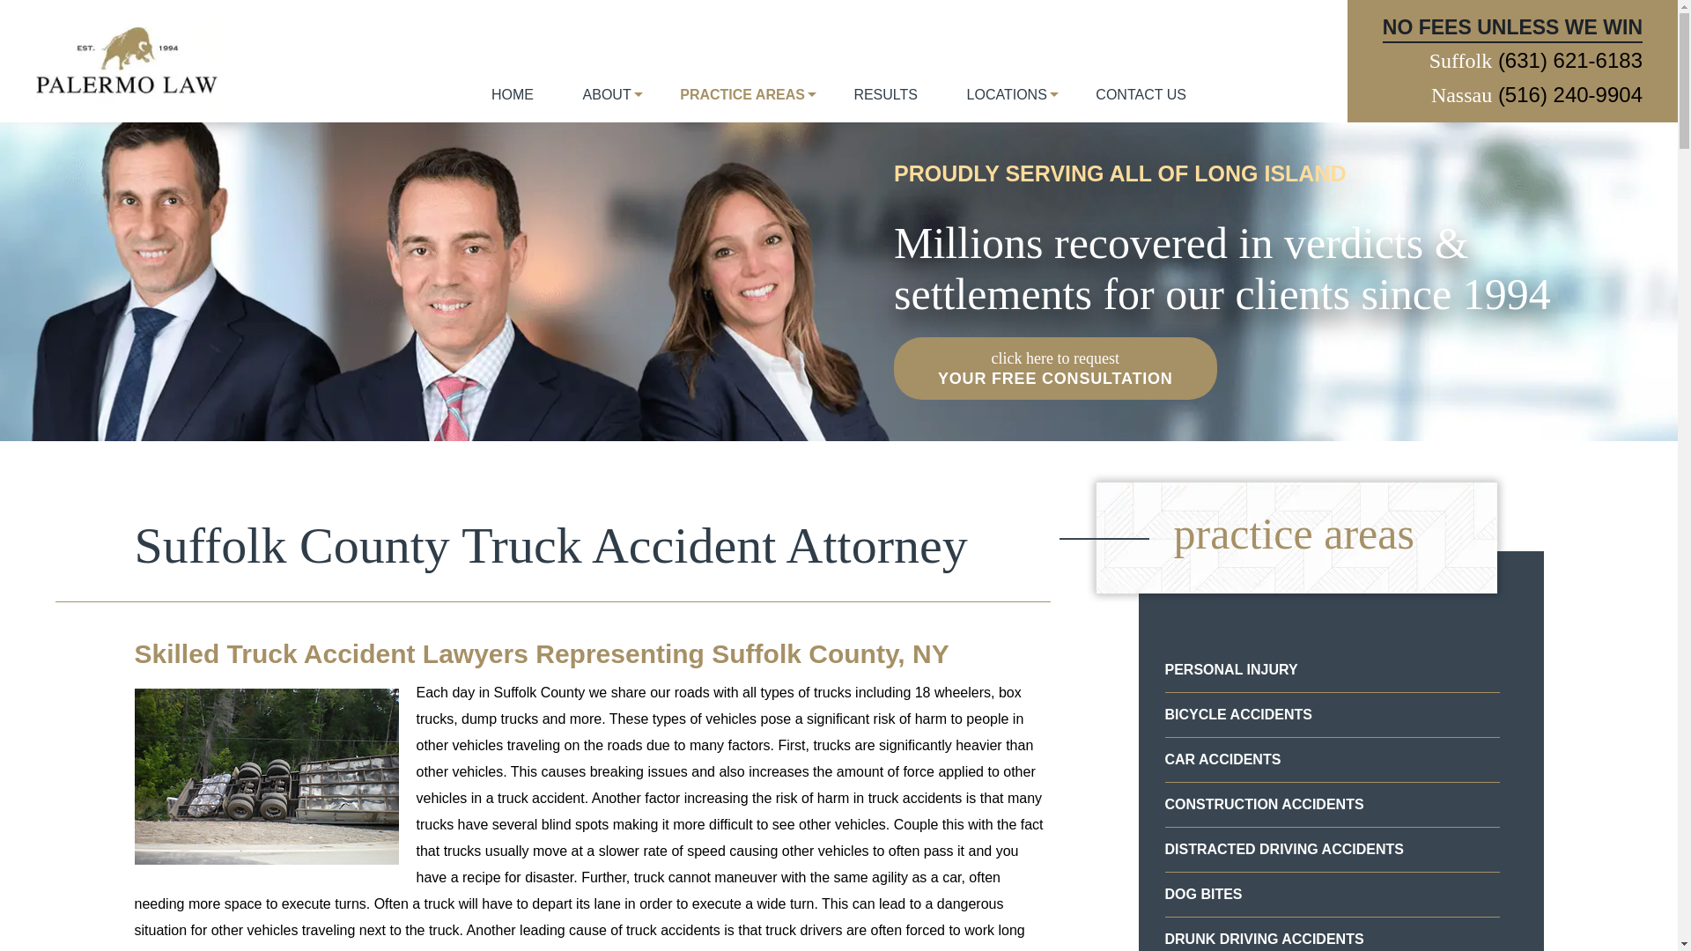 The height and width of the screenshot is (951, 1691). Describe the element at coordinates (513, 106) in the screenshot. I see `HOME` at that location.